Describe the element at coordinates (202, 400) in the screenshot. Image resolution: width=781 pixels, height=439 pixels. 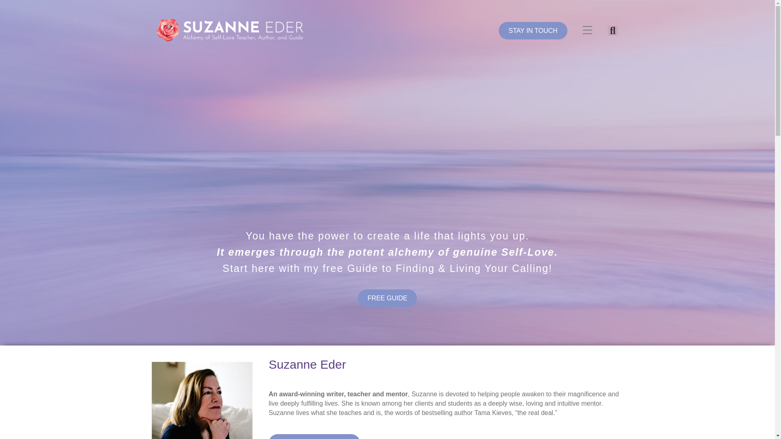
I see `suzanne-headshot-homepage` at that location.